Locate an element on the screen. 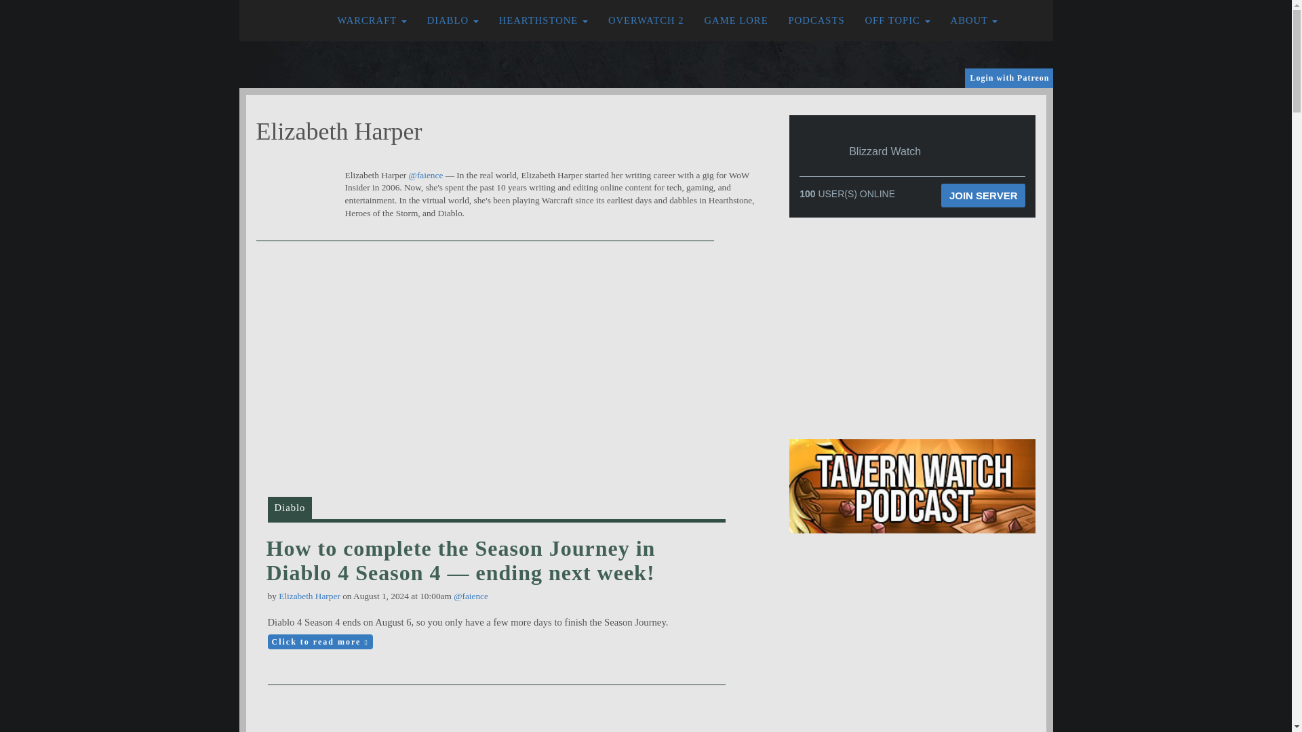 This screenshot has width=1302, height=732. Podcasts is located at coordinates (816, 20).